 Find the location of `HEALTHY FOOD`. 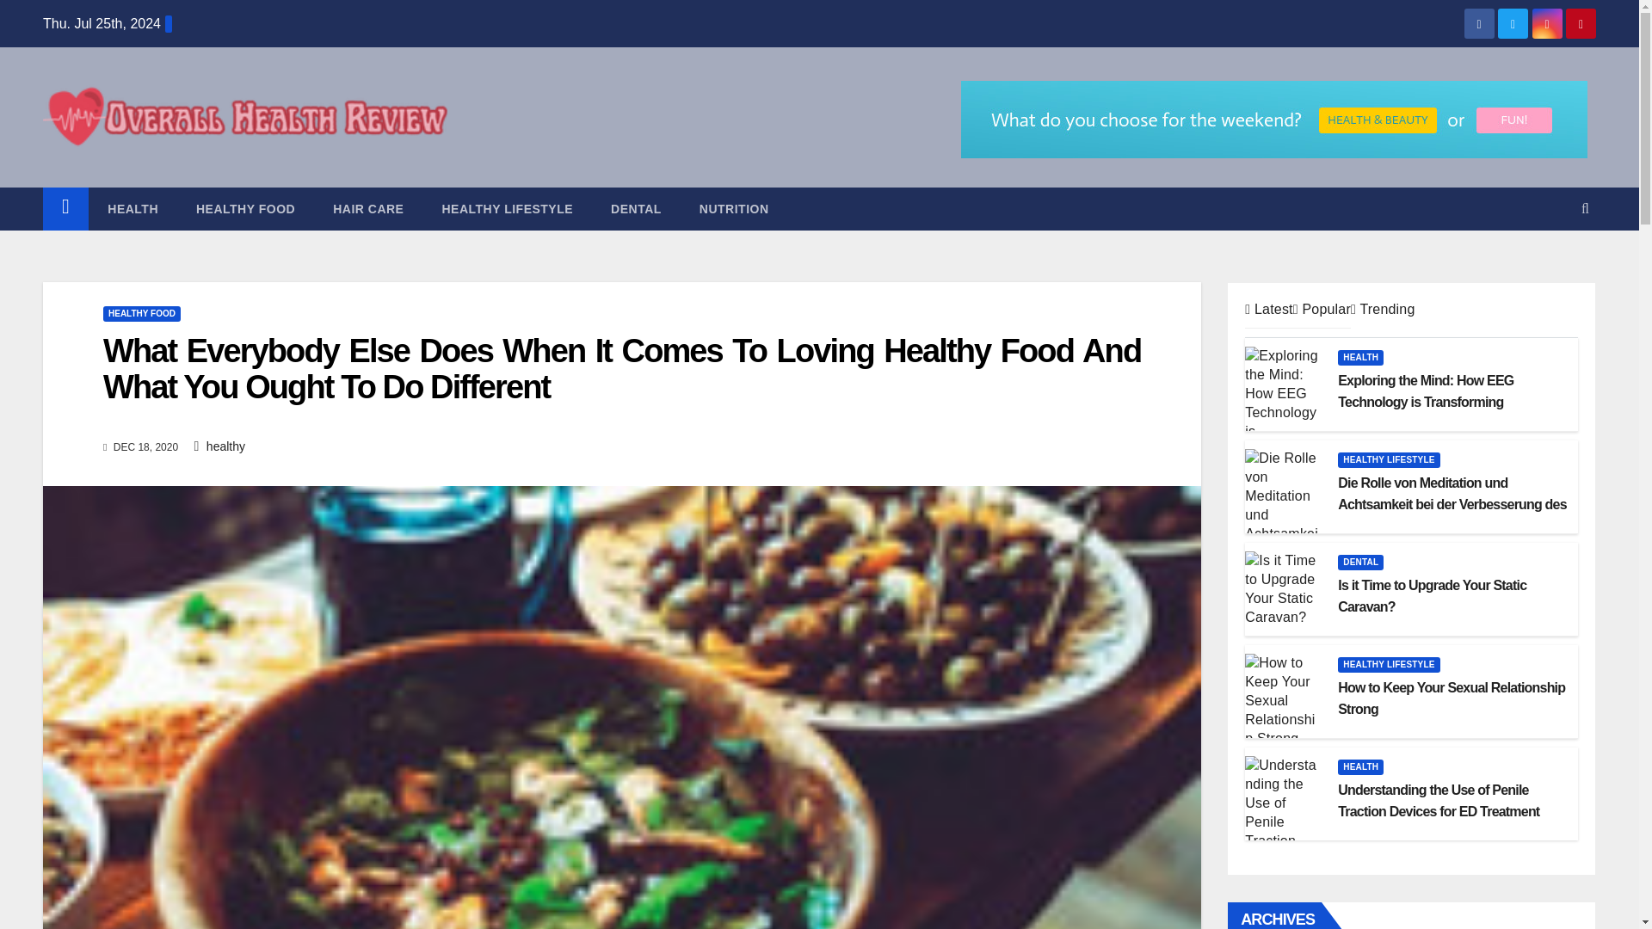

HEALTHY FOOD is located at coordinates (244, 208).